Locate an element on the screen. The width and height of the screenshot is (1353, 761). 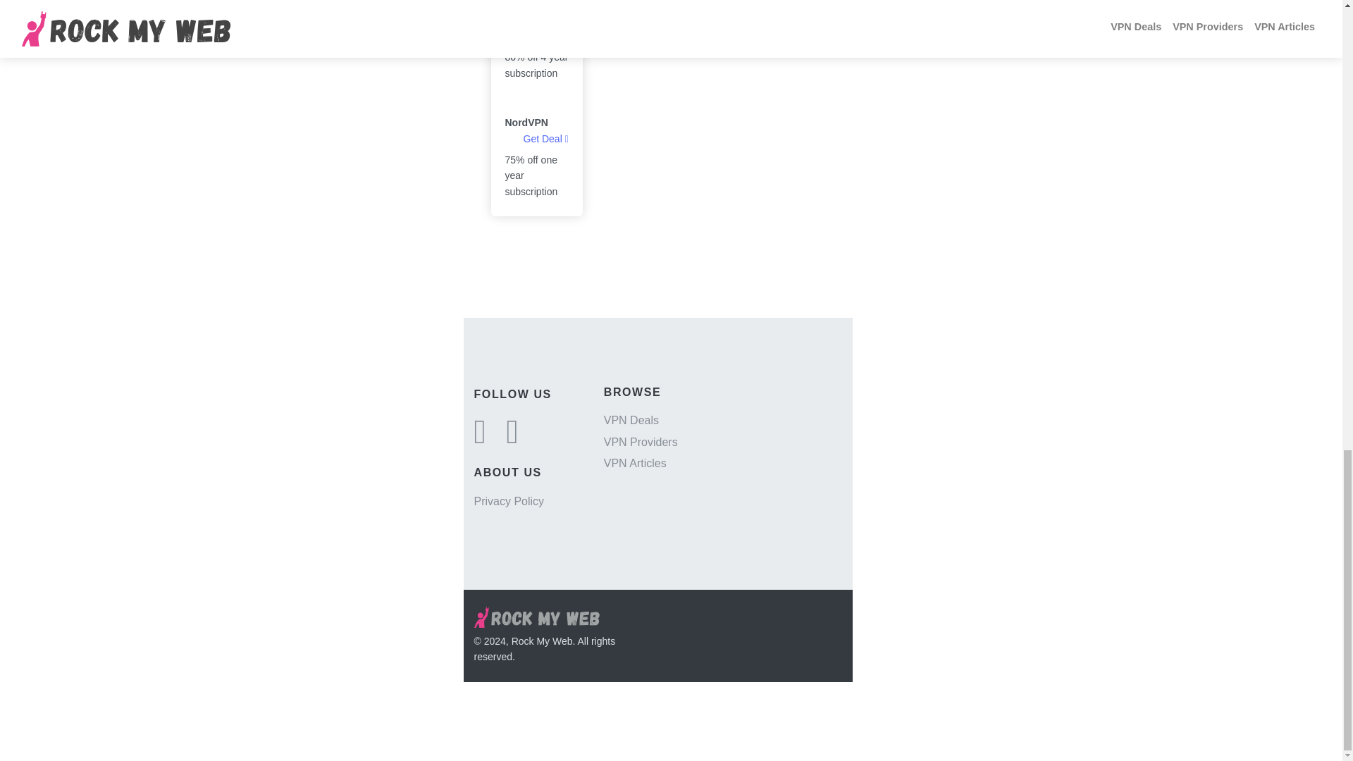
twitter is located at coordinates (479, 438).